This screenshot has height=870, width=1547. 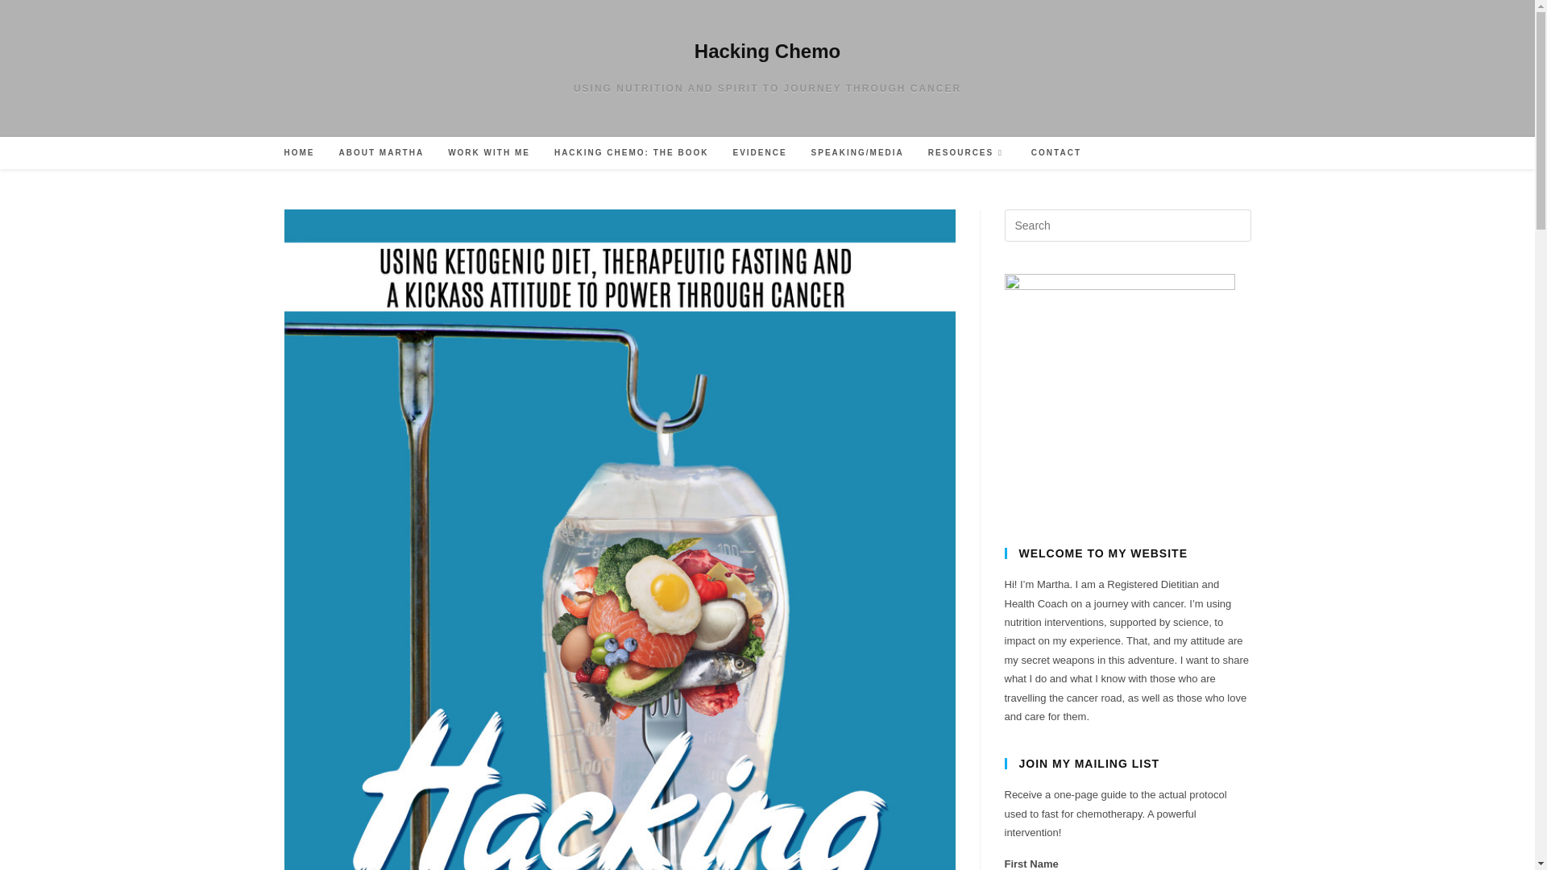 I want to click on EVIDENCE, so click(x=759, y=152).